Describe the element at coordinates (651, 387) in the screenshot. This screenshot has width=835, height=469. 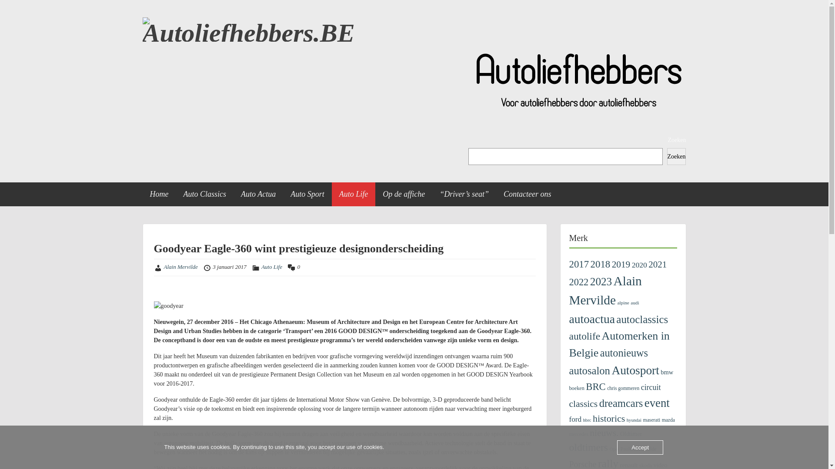
I see `circuit` at that location.